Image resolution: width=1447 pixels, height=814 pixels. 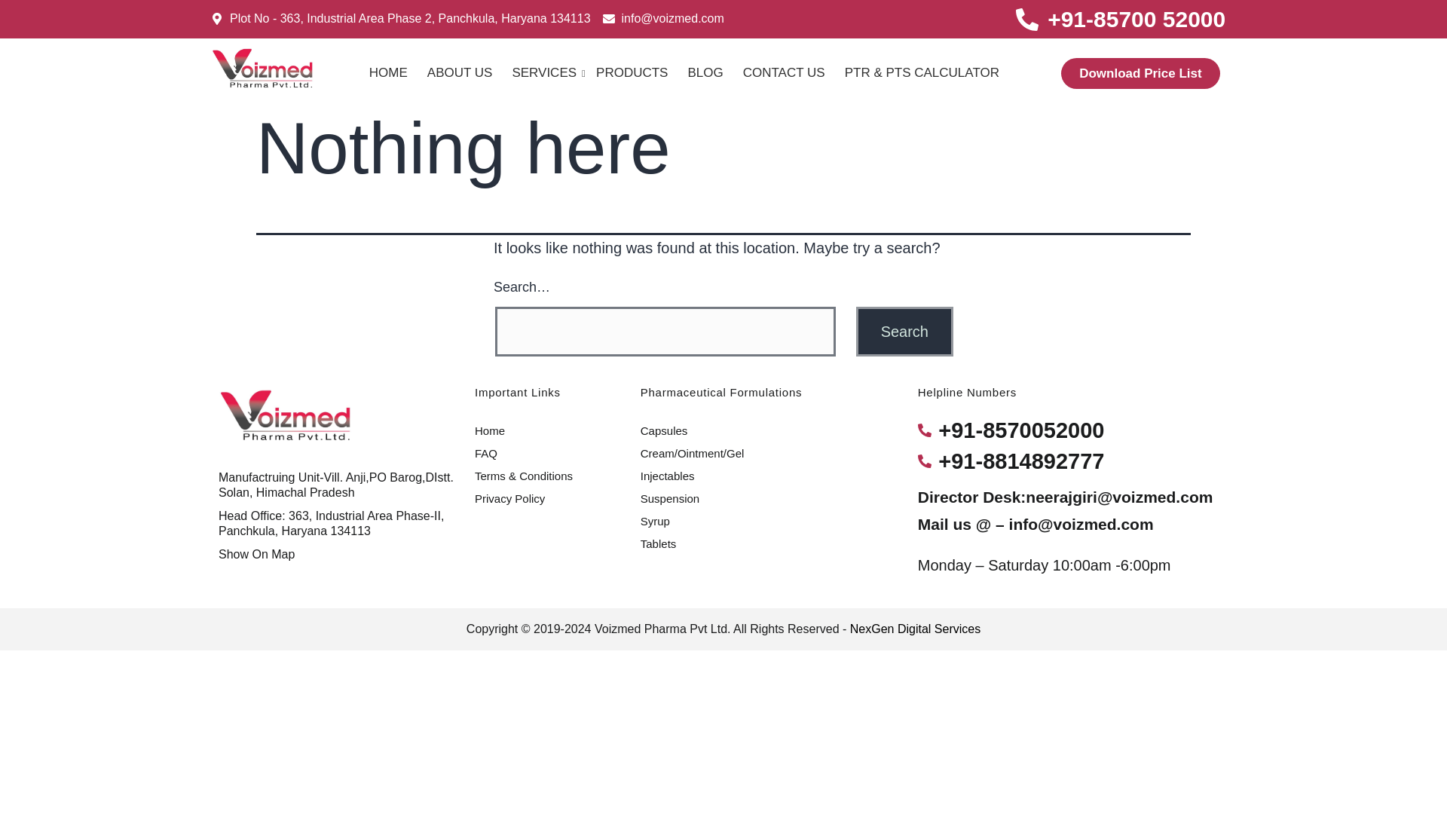 What do you see at coordinates (659, 544) in the screenshot?
I see `Tablets` at bounding box center [659, 544].